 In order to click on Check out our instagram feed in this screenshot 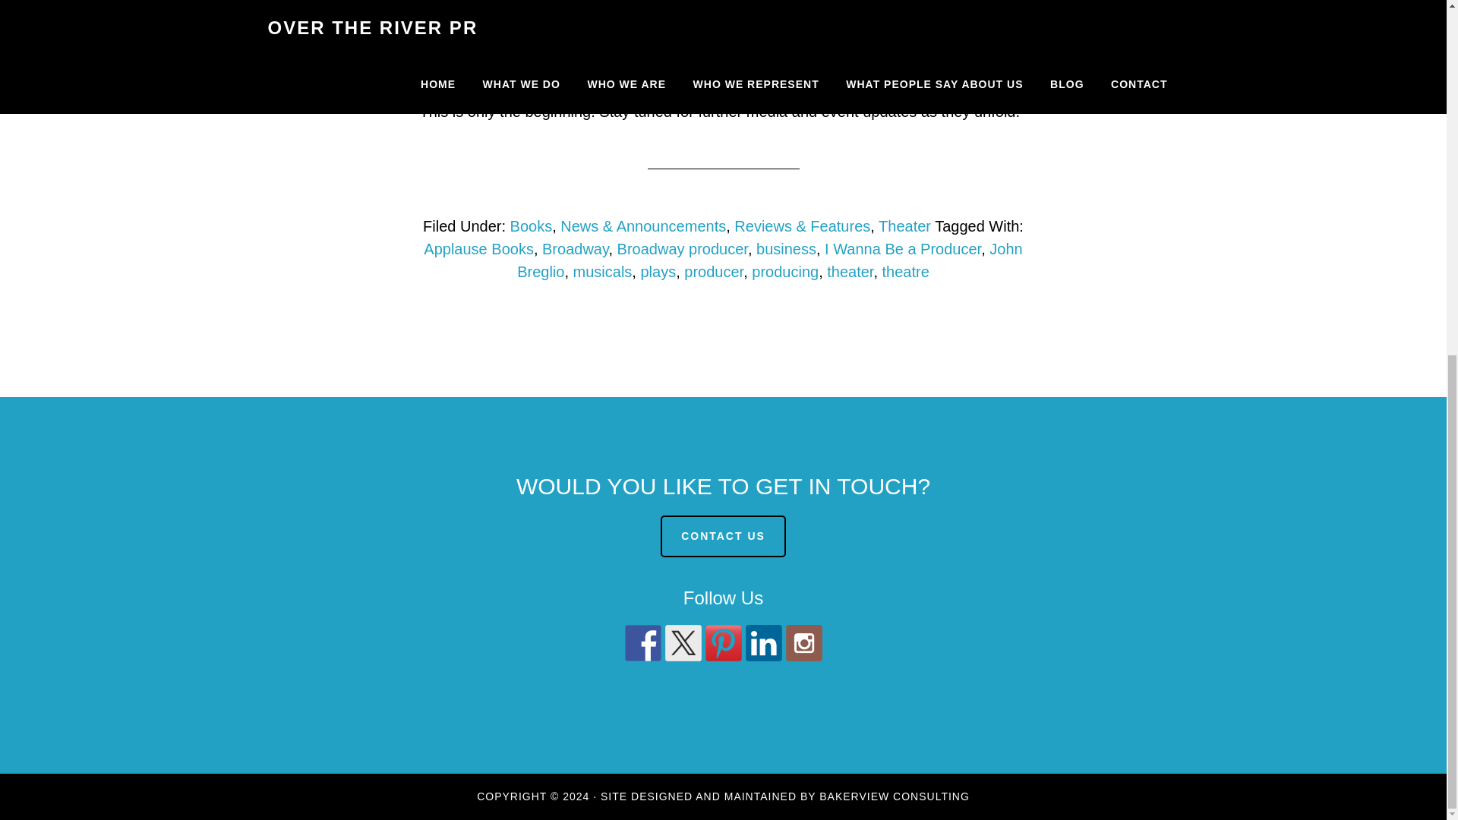, I will do `click(803, 642)`.